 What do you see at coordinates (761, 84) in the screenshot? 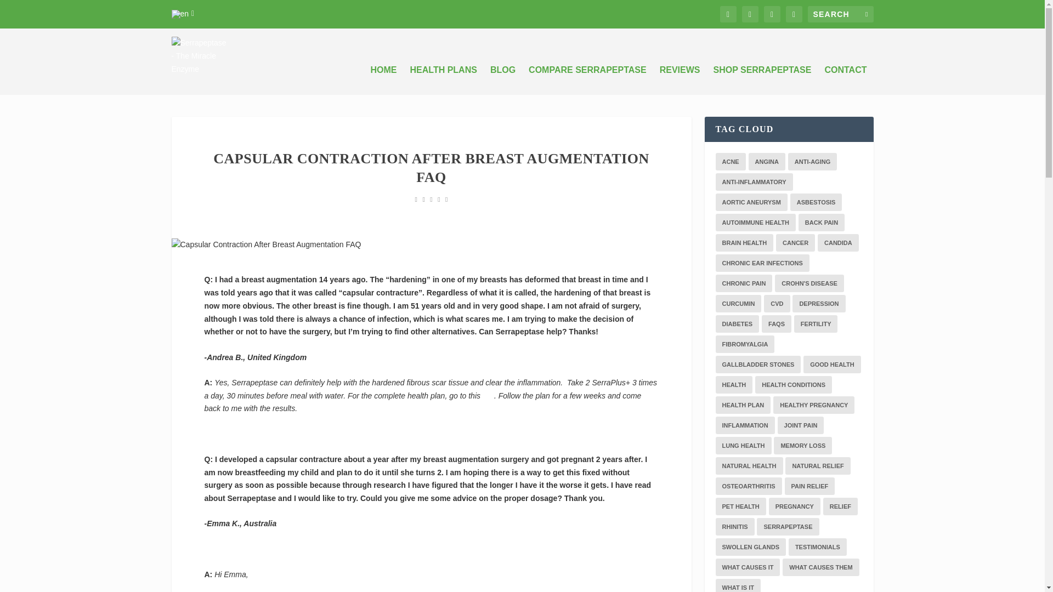
I see `SHOP SERRAPEPTASE` at bounding box center [761, 84].